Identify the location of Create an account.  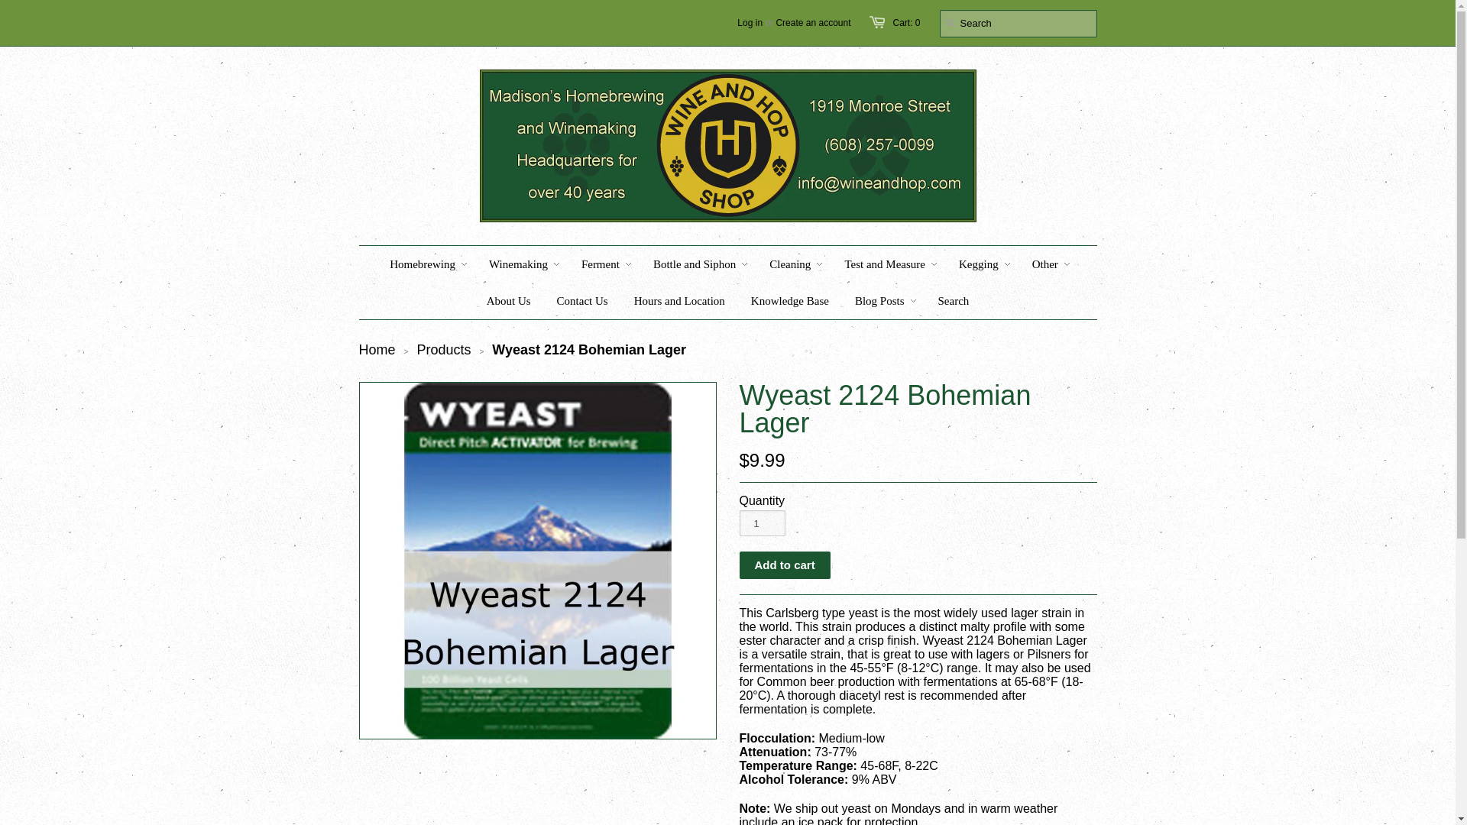
(813, 22).